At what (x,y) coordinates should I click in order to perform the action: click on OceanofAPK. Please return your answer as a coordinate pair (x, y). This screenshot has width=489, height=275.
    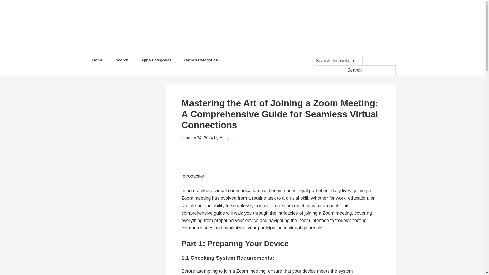
    Looking at the image, I should click on (235, 28).